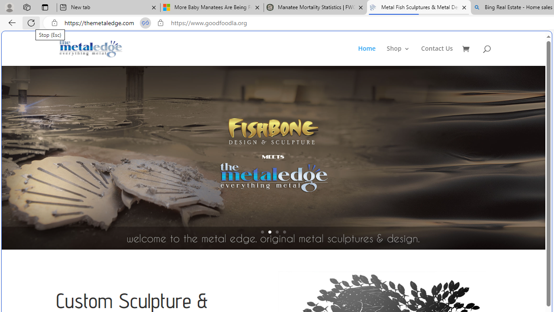 The image size is (554, 312). Describe the element at coordinates (91, 49) in the screenshot. I see `Metal Fish Sculptures & Metal Designs` at that location.